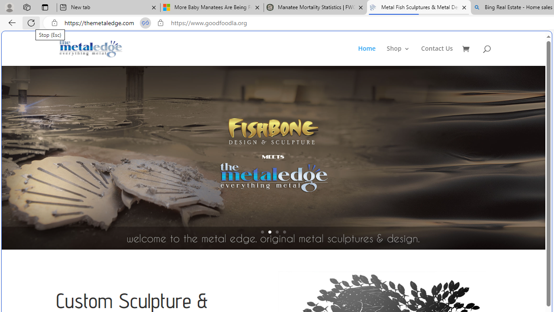 The image size is (554, 312). Describe the element at coordinates (91, 49) in the screenshot. I see `Metal Fish Sculptures & Metal Designs` at that location.